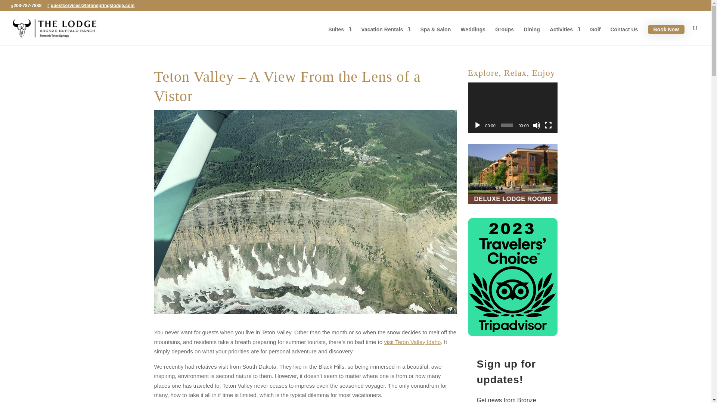 The image size is (717, 403). Describe the element at coordinates (473, 36) in the screenshot. I see `Weddings` at that location.